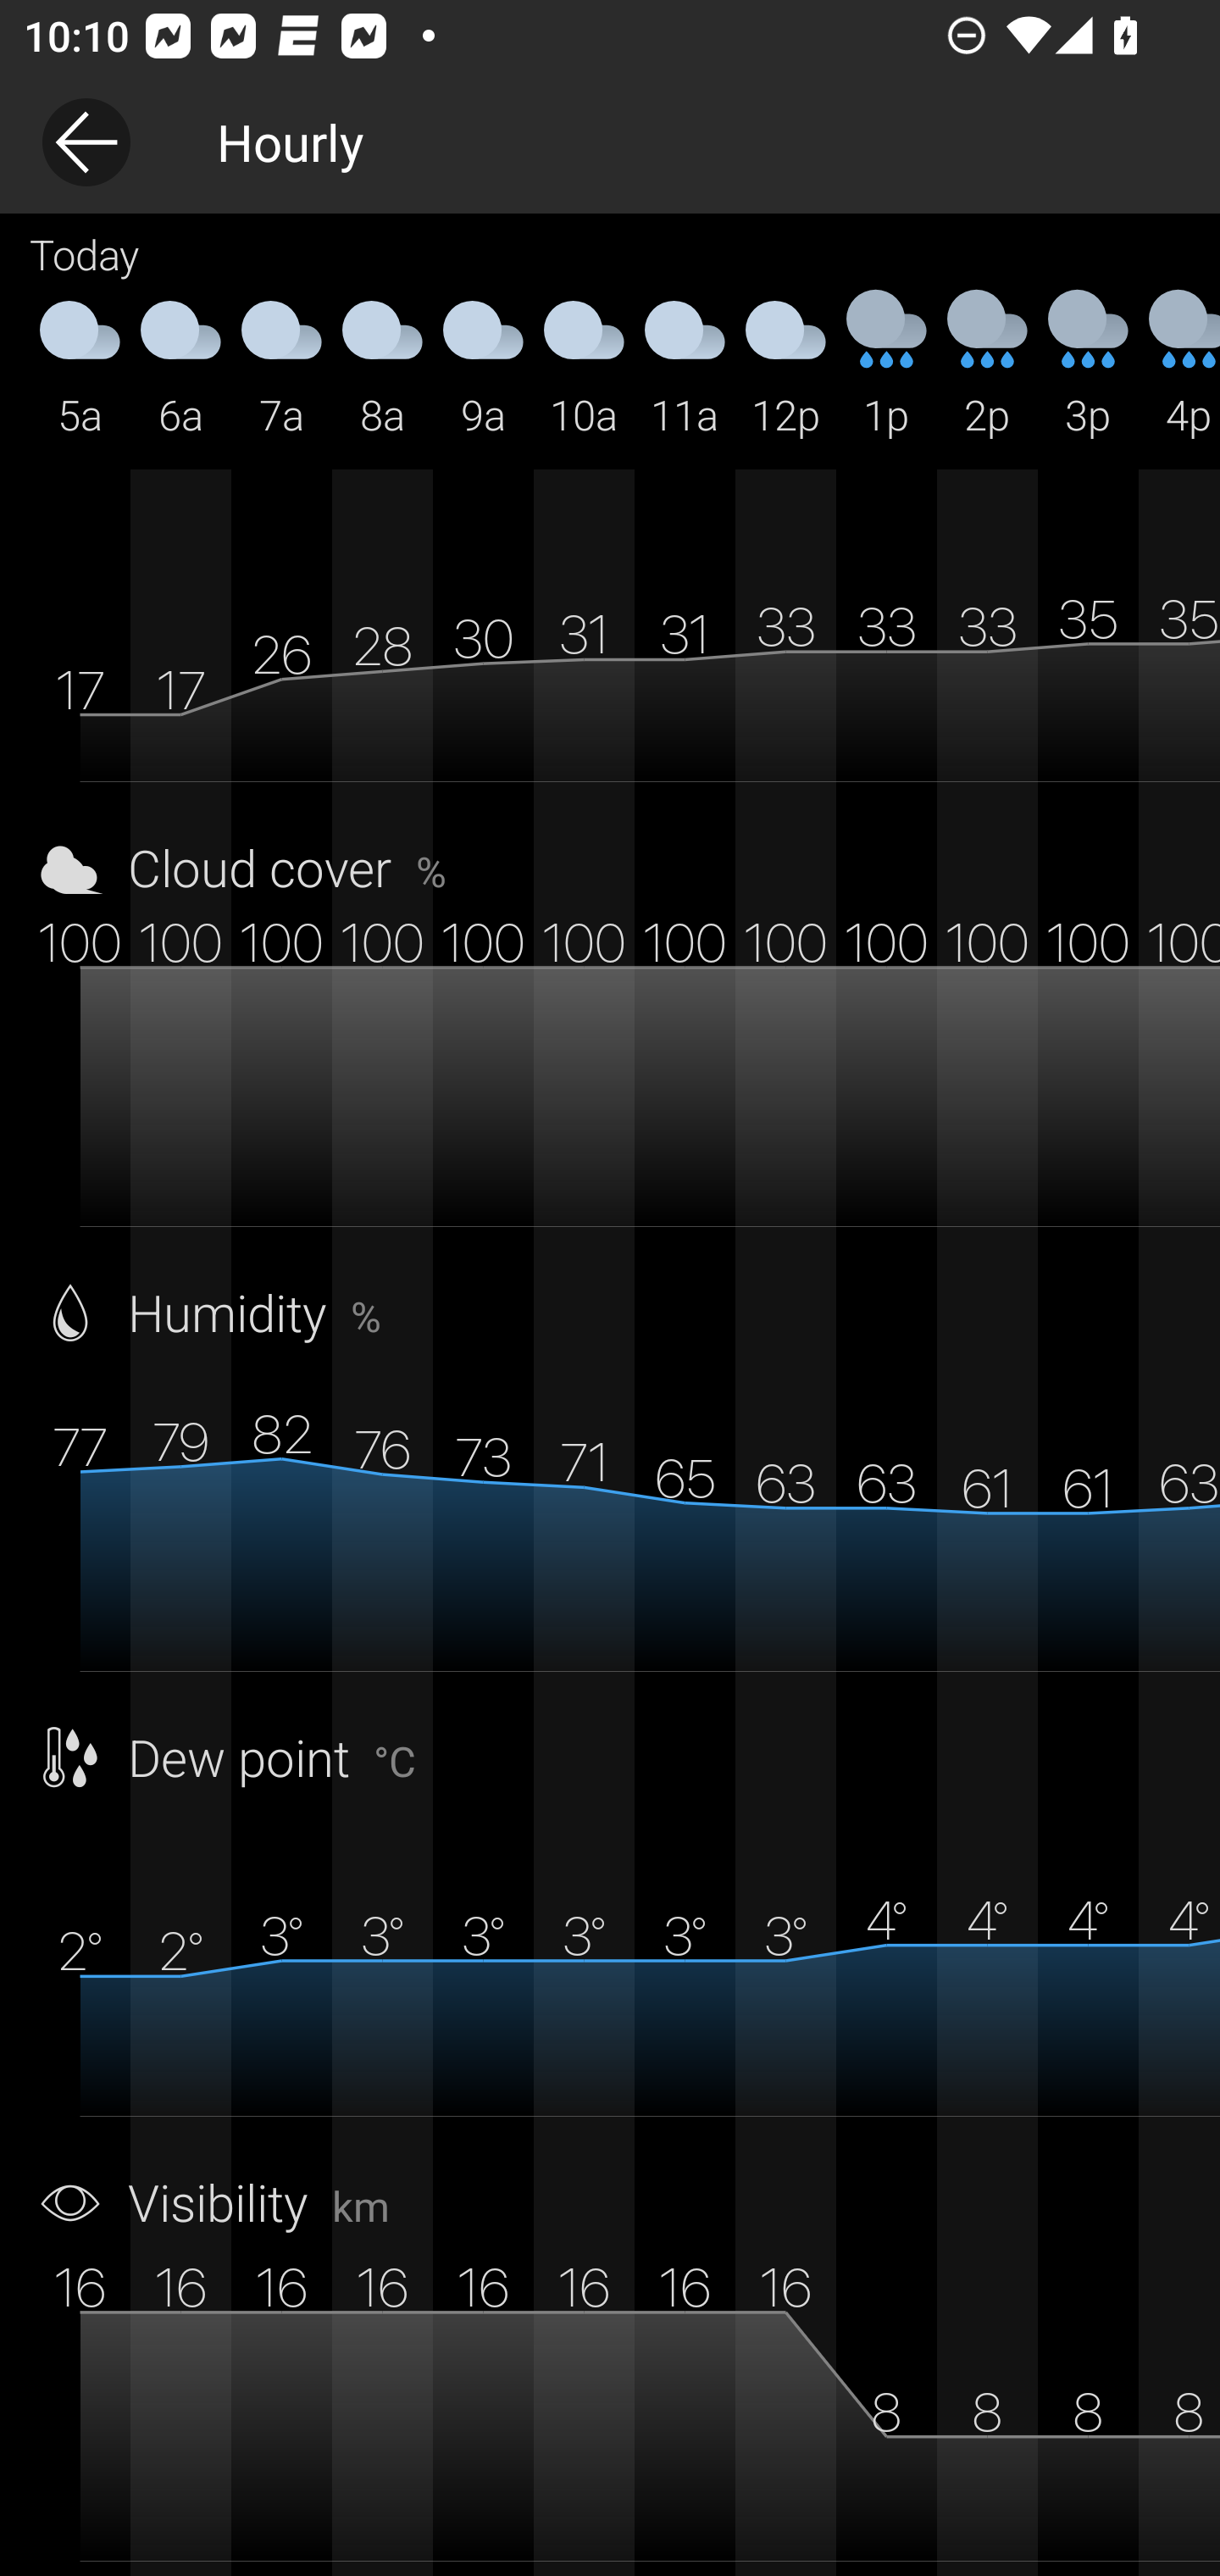  What do you see at coordinates (685, 308) in the screenshot?
I see `` at bounding box center [685, 308].